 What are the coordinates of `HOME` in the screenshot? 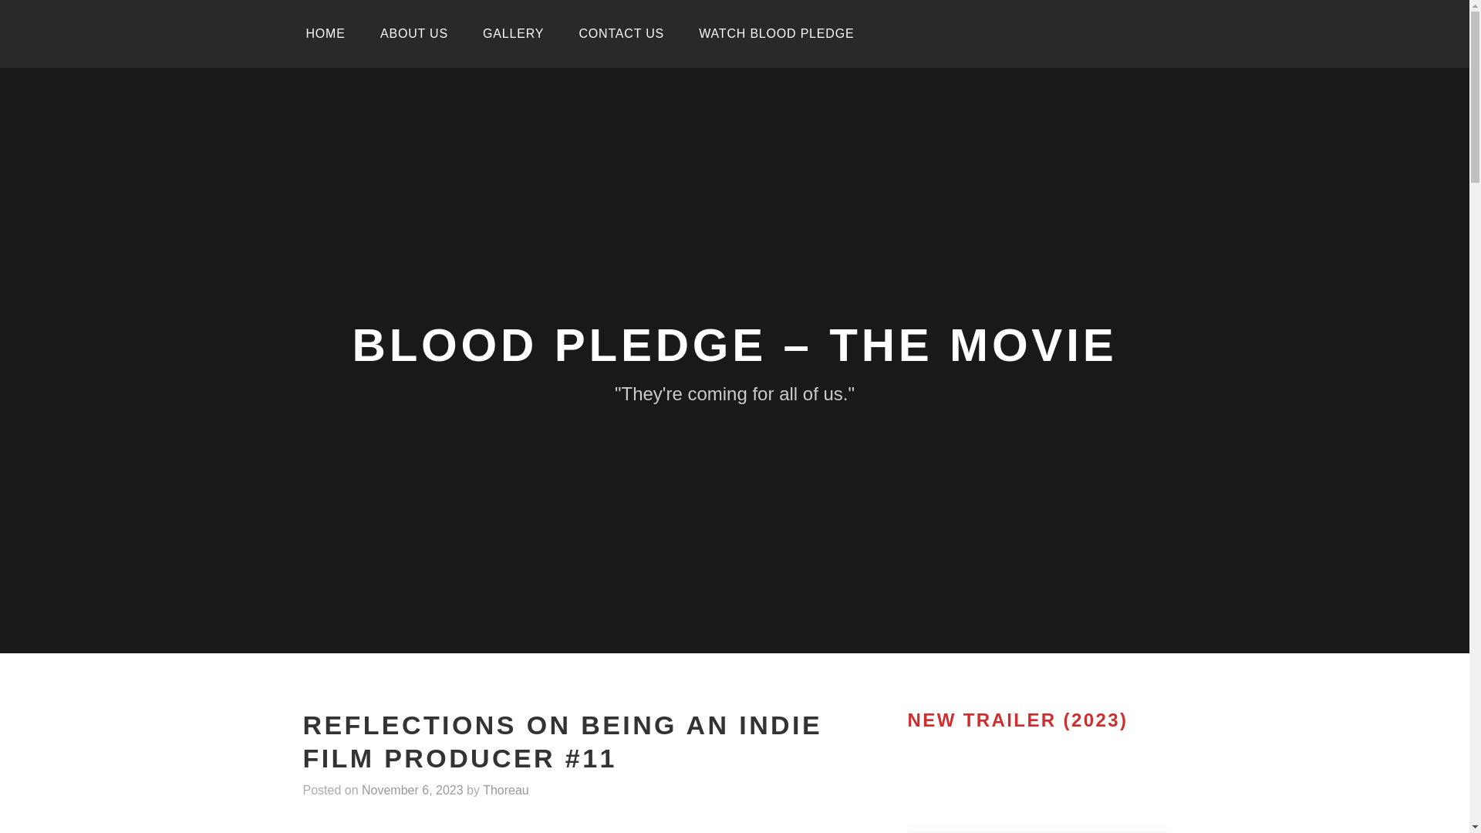 It's located at (325, 34).